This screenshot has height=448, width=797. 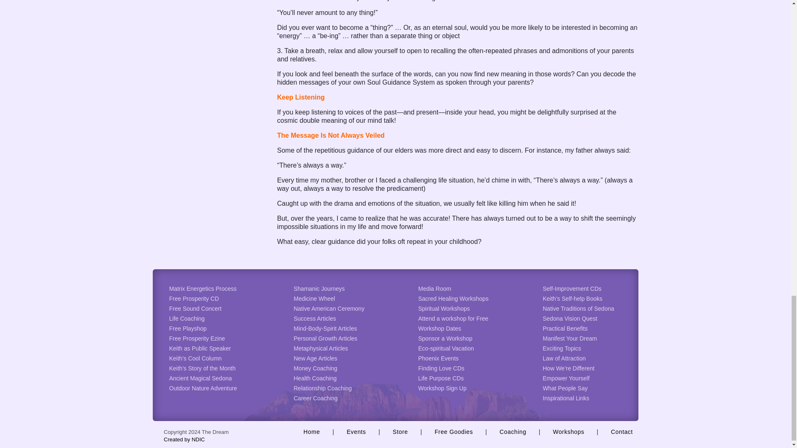 I want to click on Free Sound Concert, so click(x=195, y=308).